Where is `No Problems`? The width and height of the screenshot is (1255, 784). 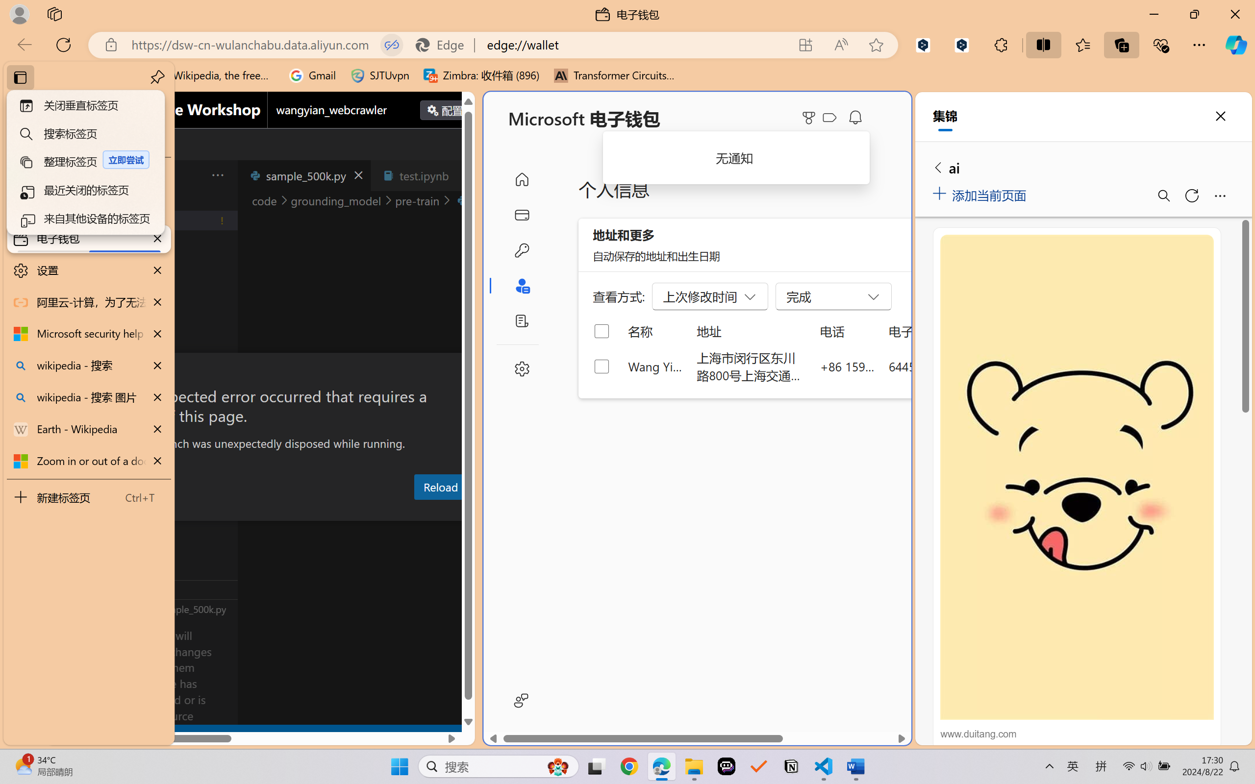
No Problems is located at coordinates (104, 734).